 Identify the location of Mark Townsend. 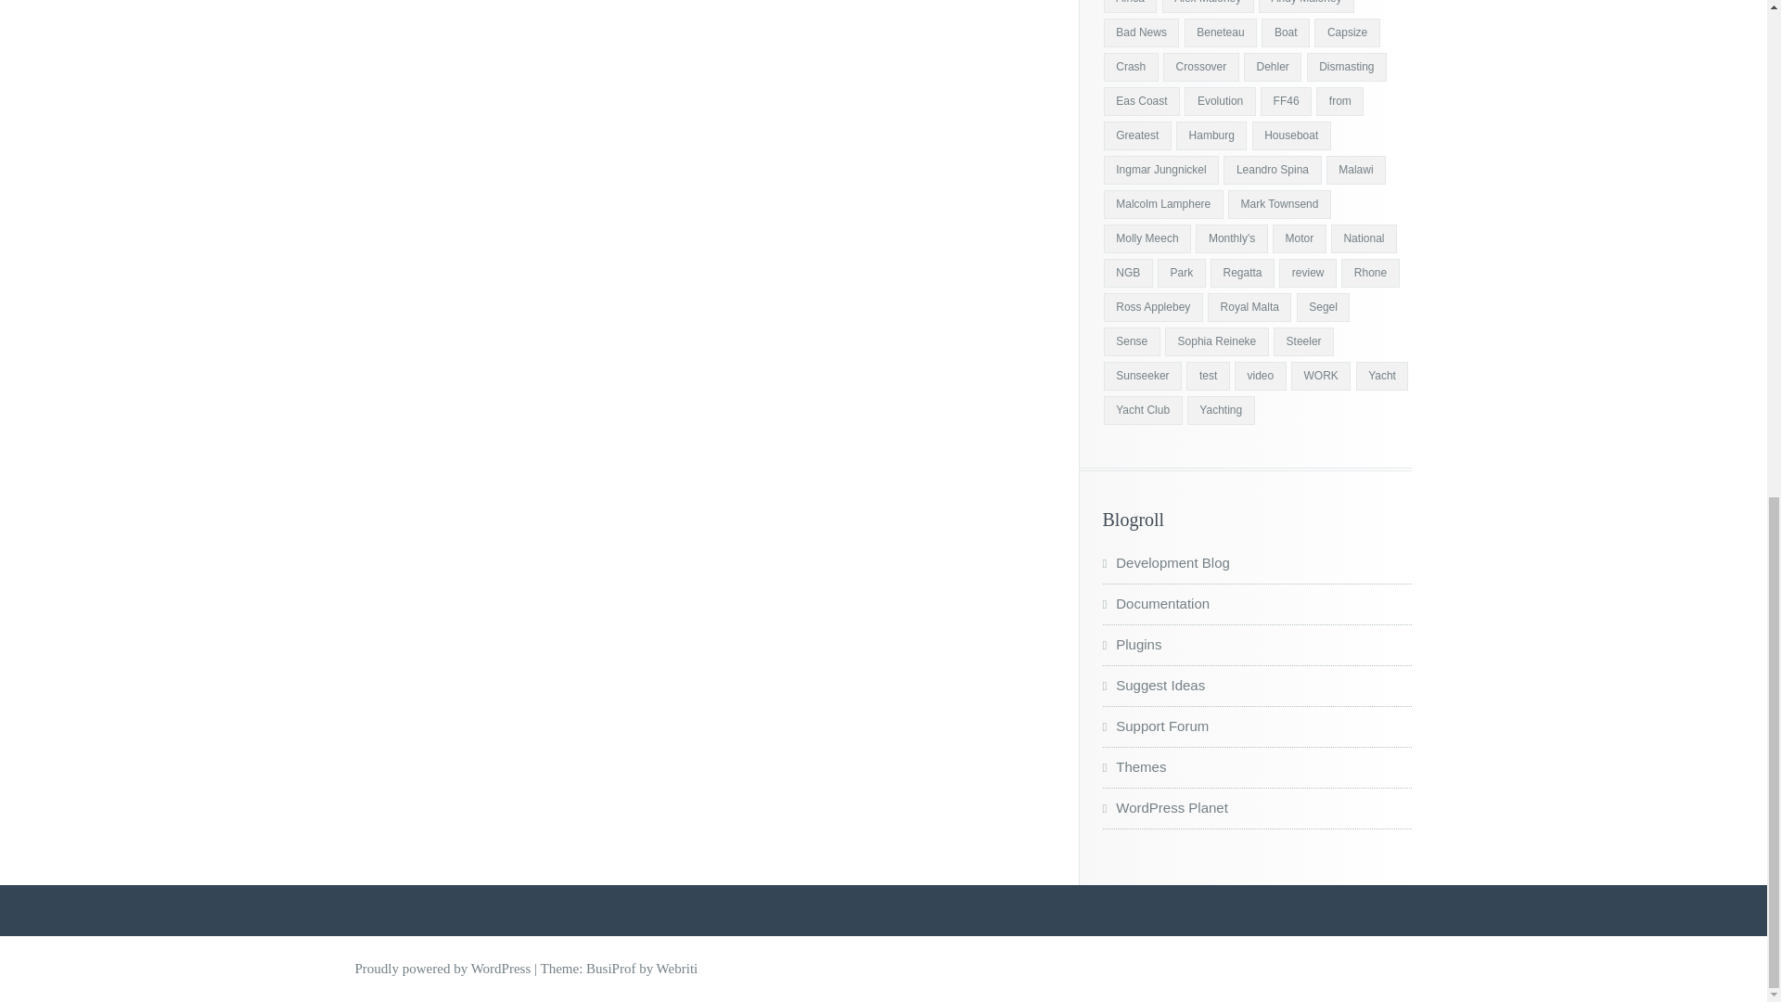
(1279, 204).